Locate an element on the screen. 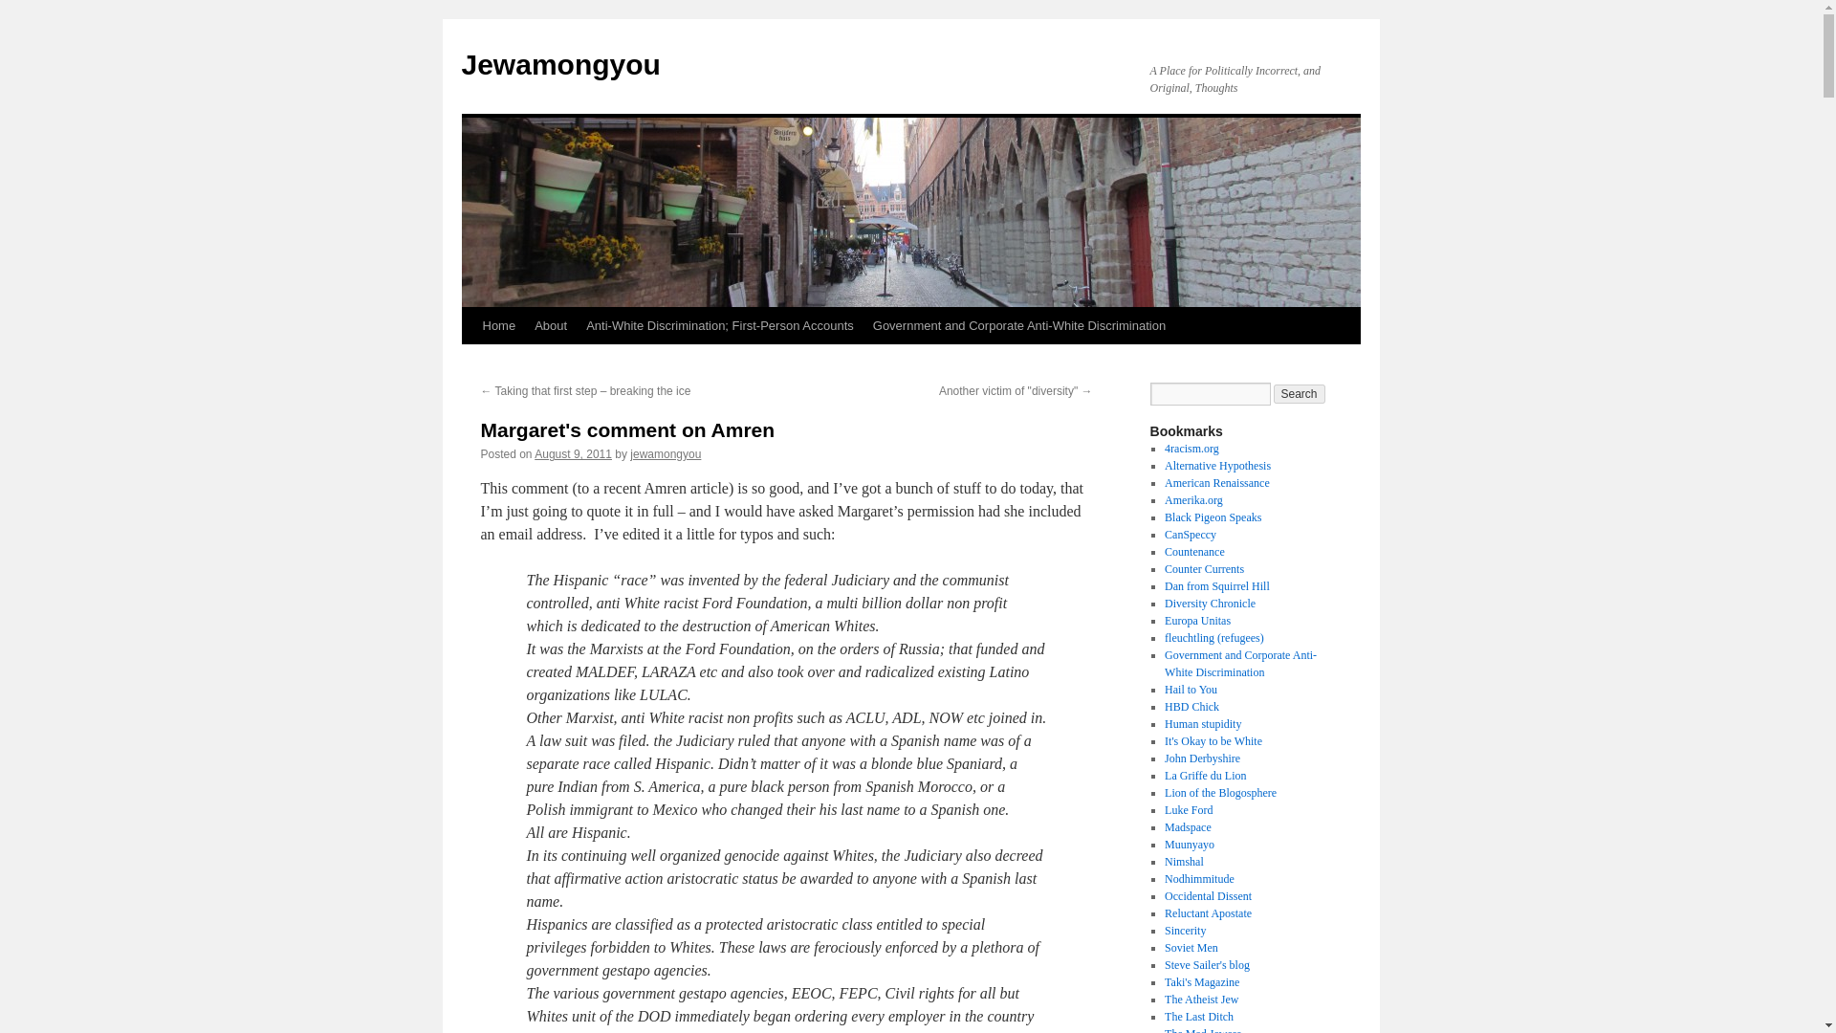 The width and height of the screenshot is (1836, 1033). Jewamongyou is located at coordinates (559, 64).